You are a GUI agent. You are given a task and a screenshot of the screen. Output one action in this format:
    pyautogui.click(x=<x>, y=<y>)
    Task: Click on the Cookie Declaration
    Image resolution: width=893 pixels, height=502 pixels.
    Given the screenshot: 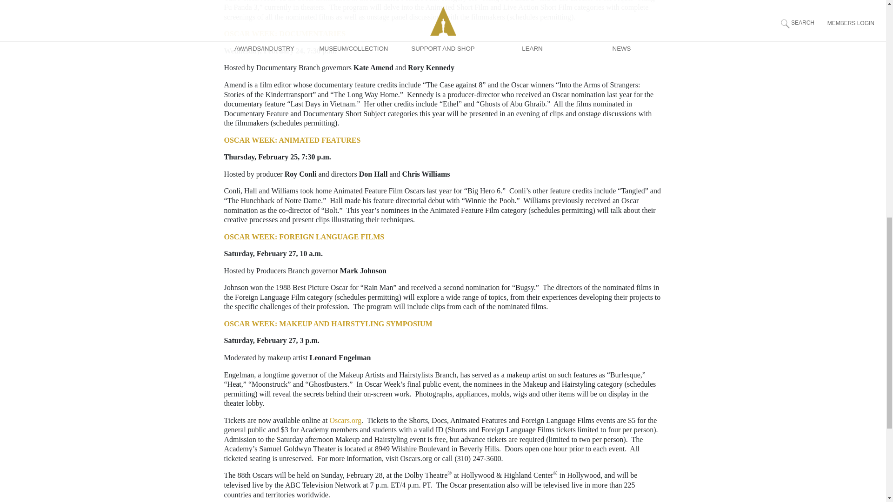 What is the action you would take?
    pyautogui.click(x=738, y=11)
    